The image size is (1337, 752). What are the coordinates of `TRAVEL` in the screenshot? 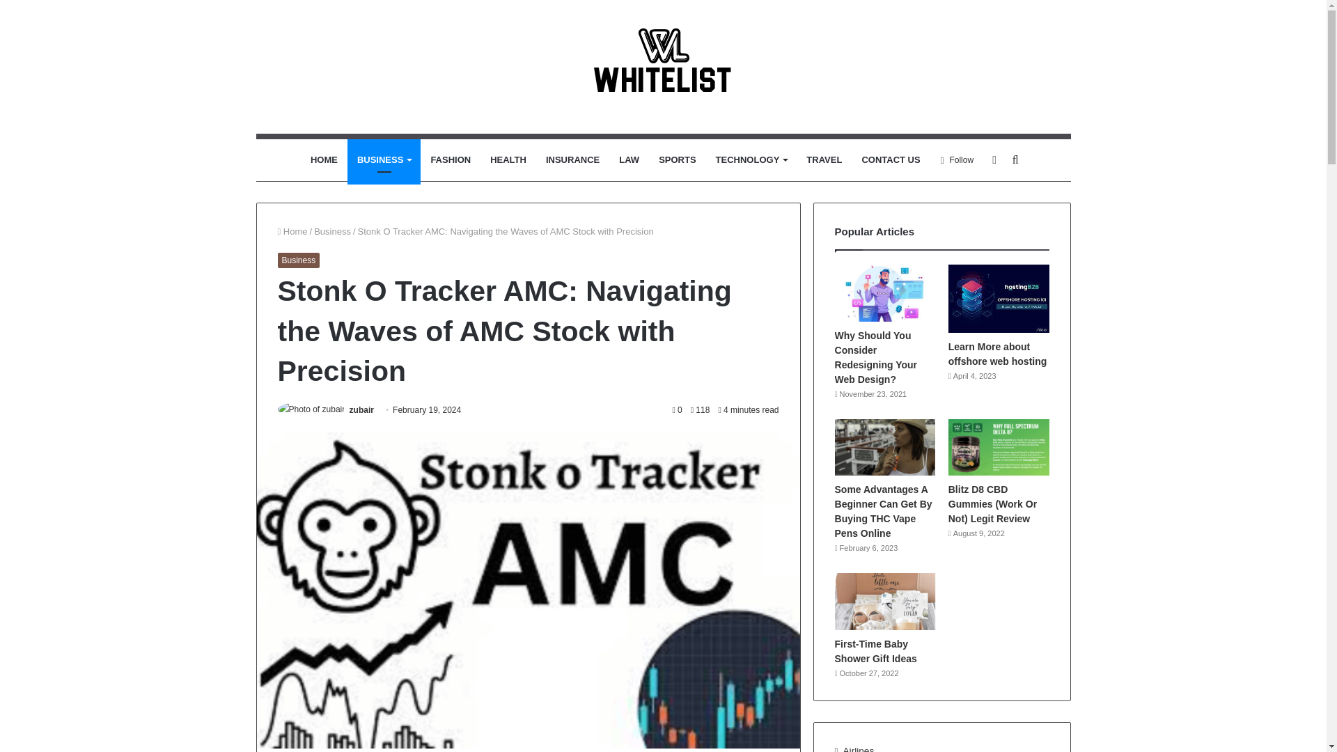 It's located at (824, 160).